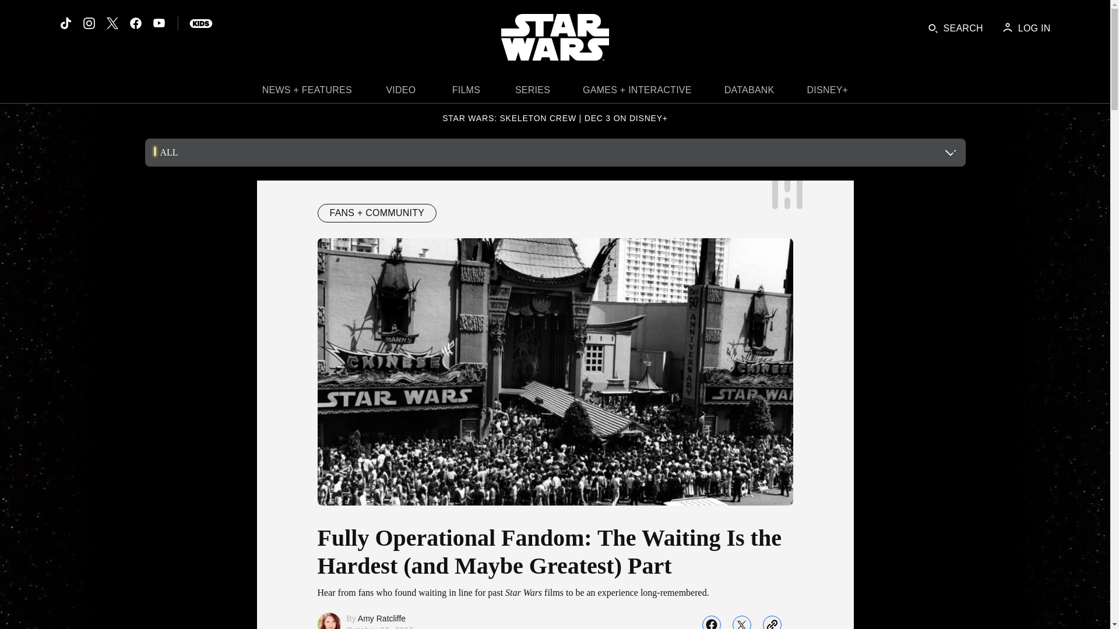  What do you see at coordinates (159, 23) in the screenshot?
I see `YouTube` at bounding box center [159, 23].